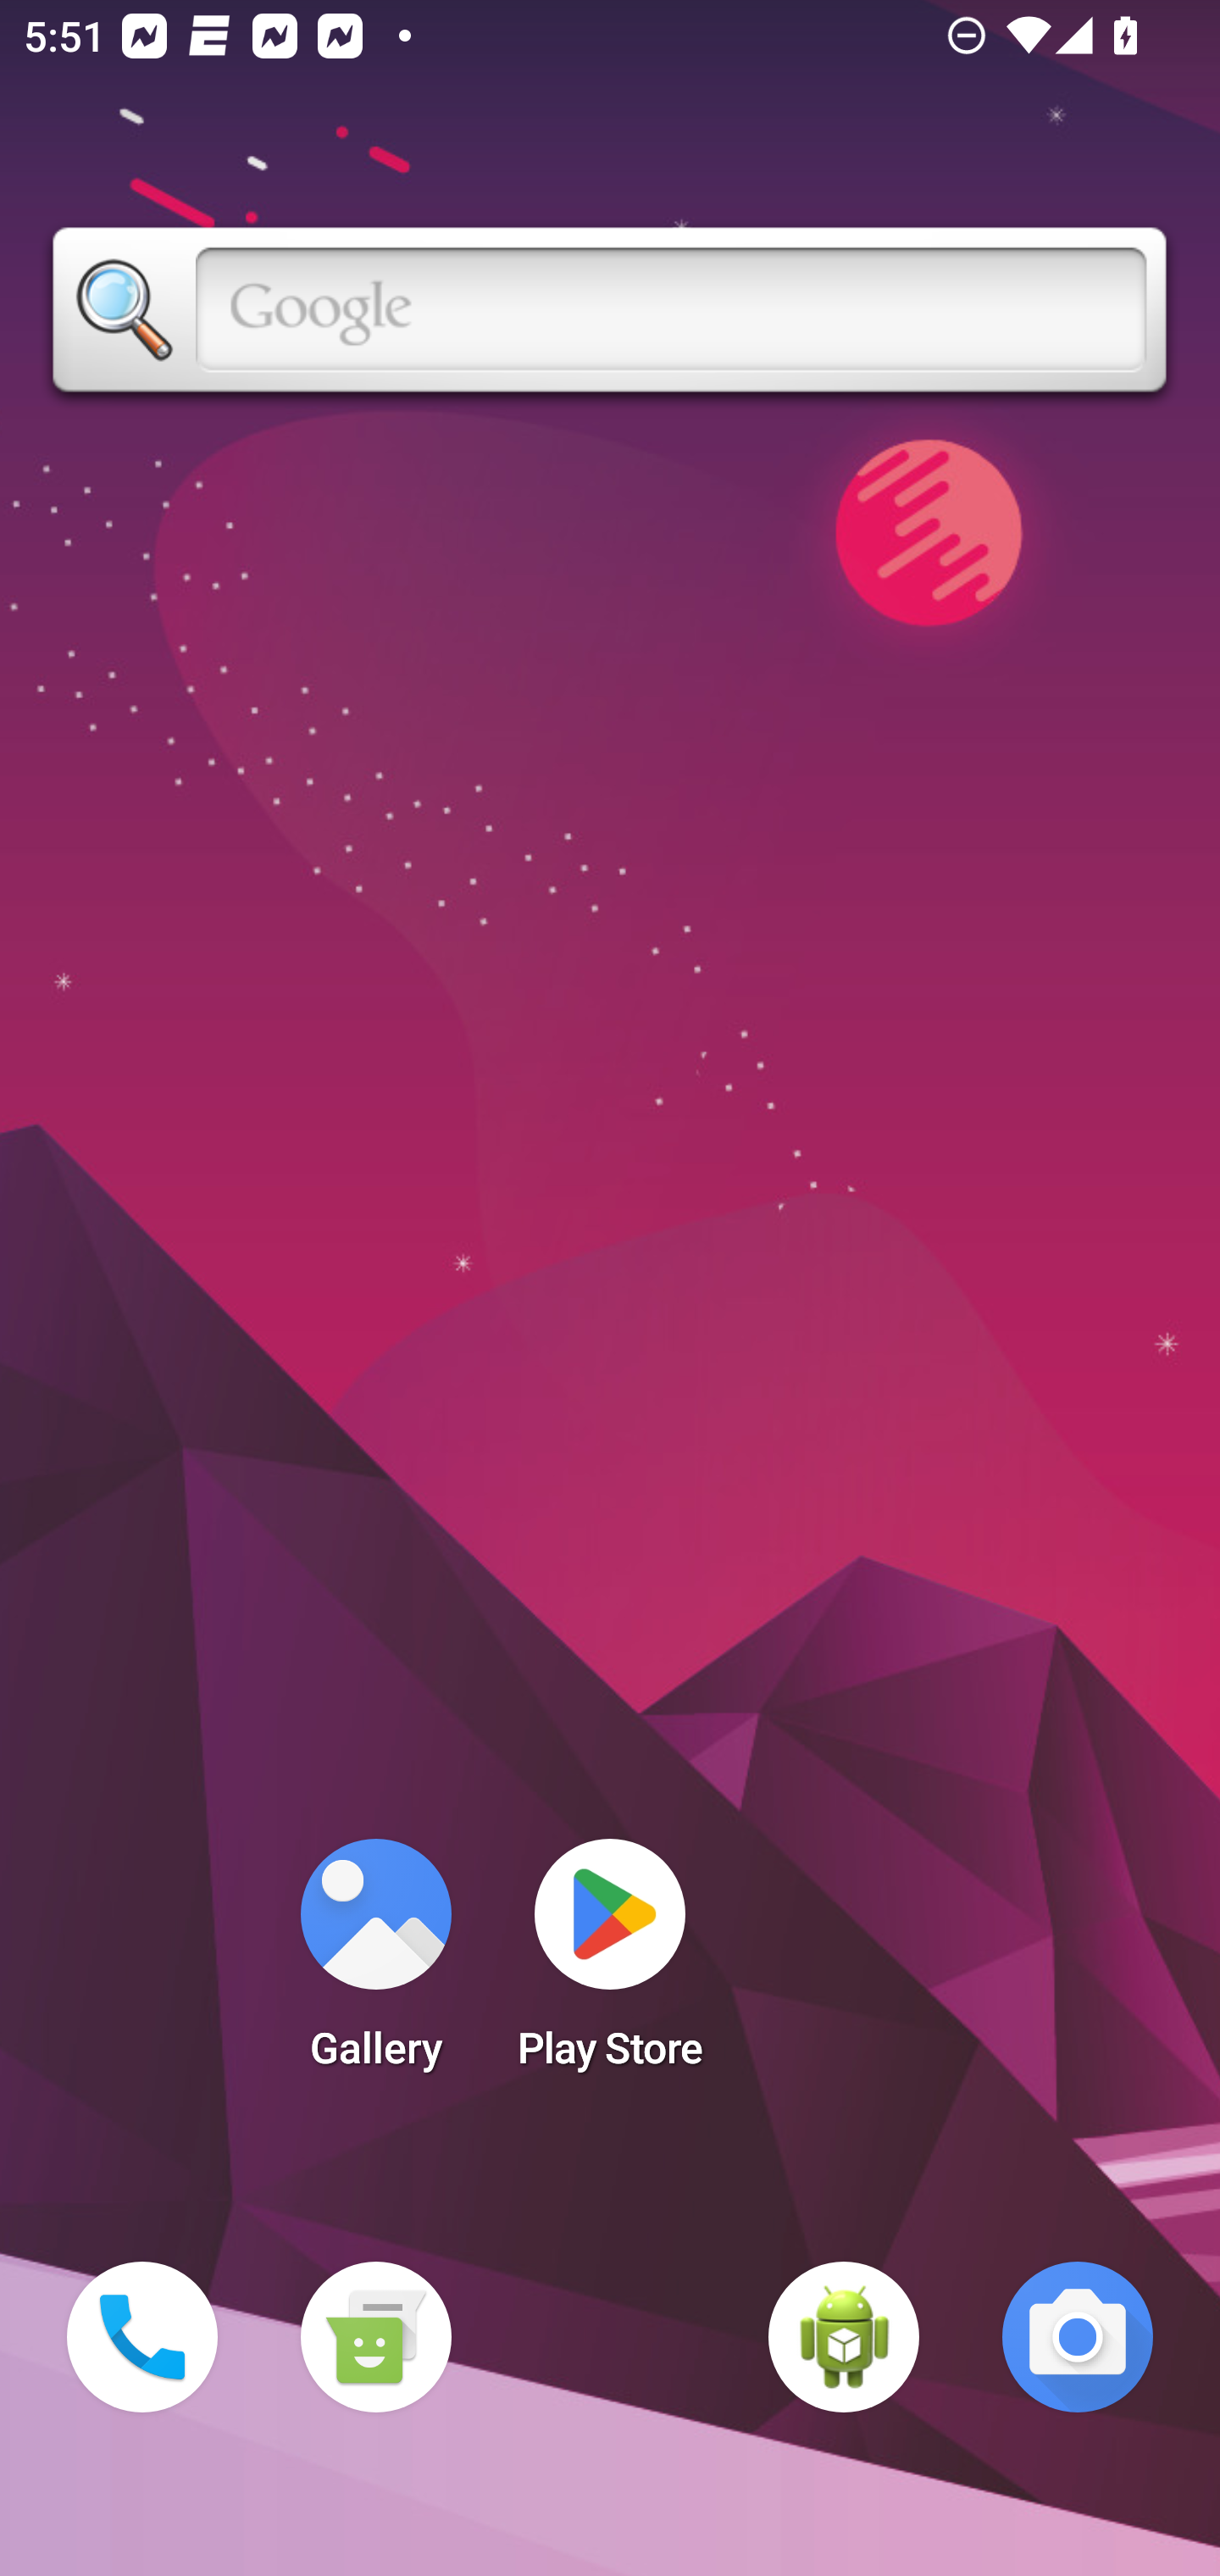  I want to click on WebView Browser Tester, so click(844, 2337).